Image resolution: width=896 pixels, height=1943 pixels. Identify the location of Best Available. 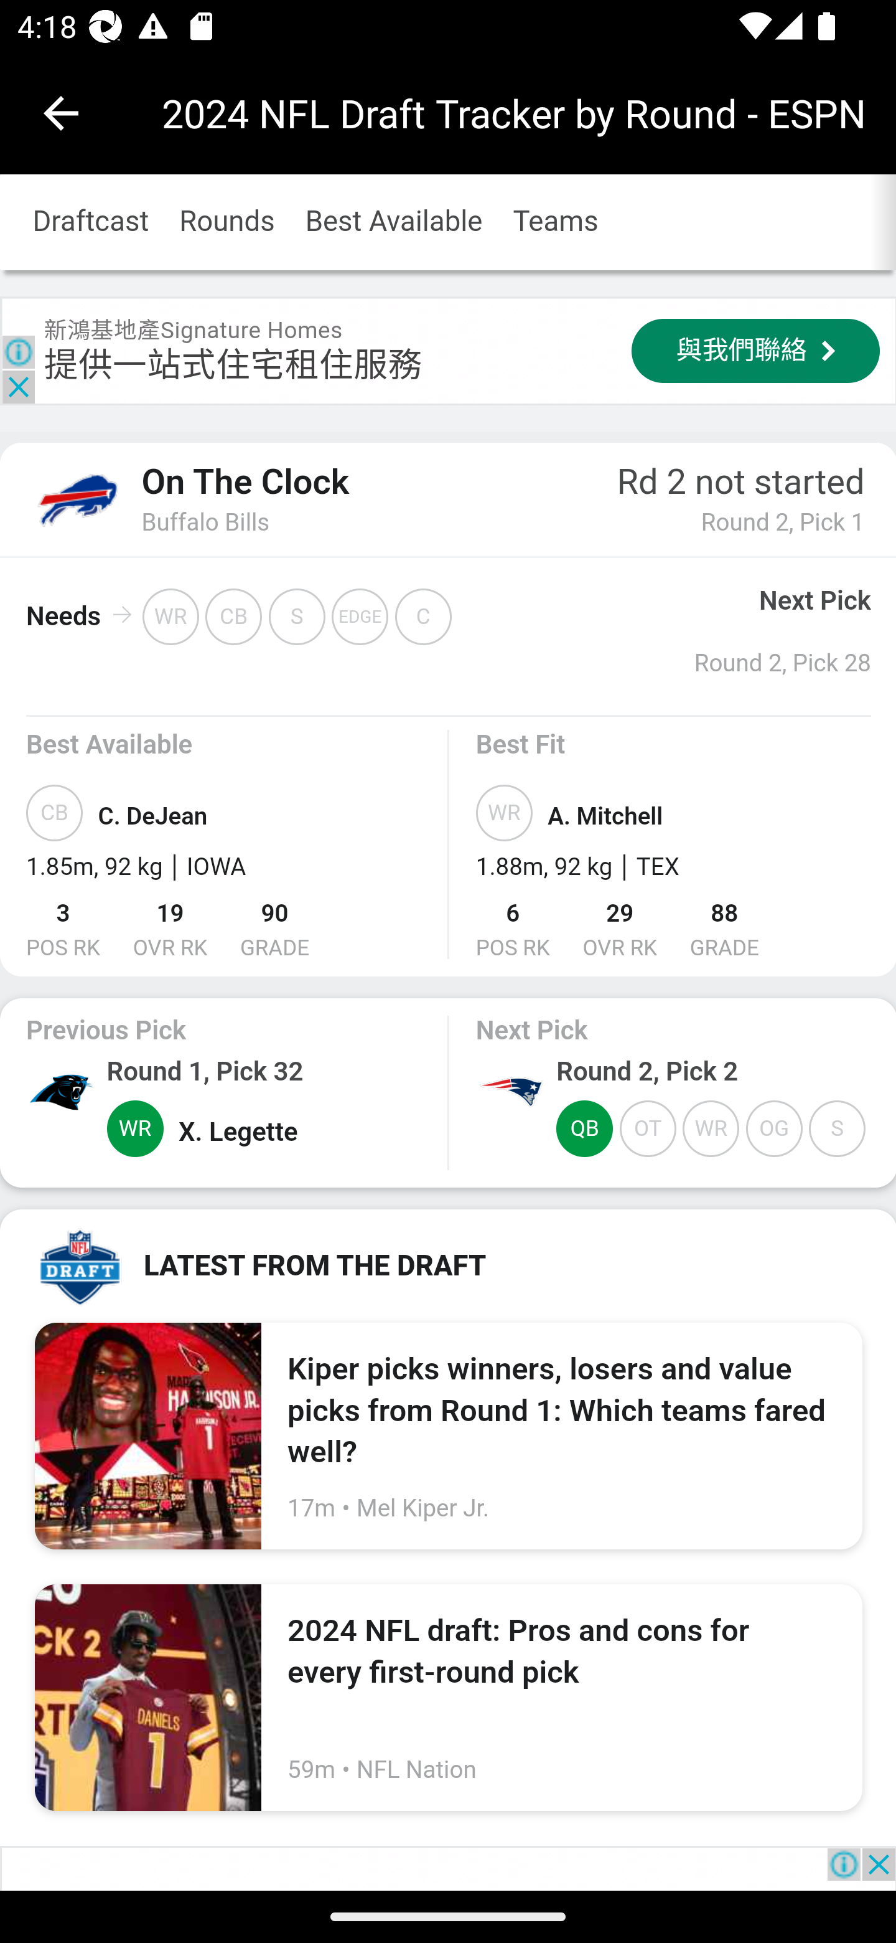
(393, 223).